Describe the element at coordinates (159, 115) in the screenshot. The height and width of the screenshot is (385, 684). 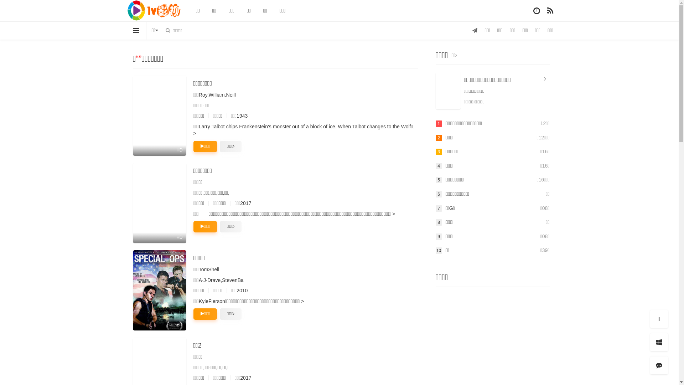
I see `HD` at that location.